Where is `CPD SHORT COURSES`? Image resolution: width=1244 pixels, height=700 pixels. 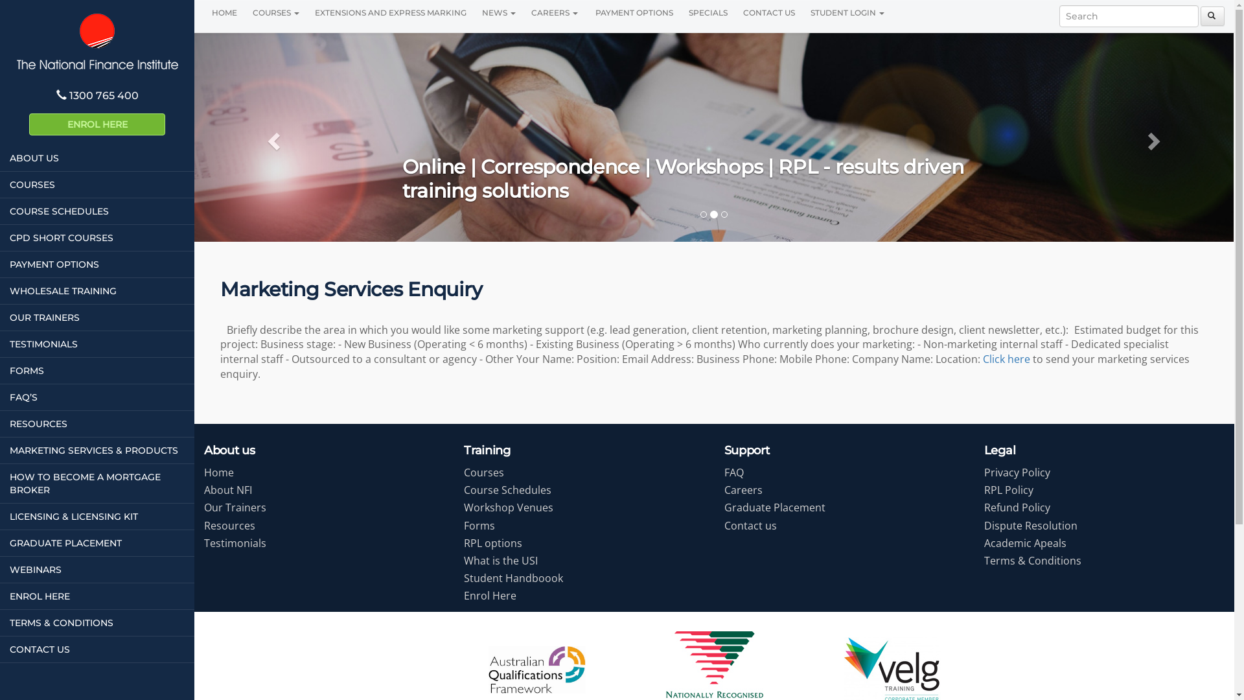 CPD SHORT COURSES is located at coordinates (97, 238).